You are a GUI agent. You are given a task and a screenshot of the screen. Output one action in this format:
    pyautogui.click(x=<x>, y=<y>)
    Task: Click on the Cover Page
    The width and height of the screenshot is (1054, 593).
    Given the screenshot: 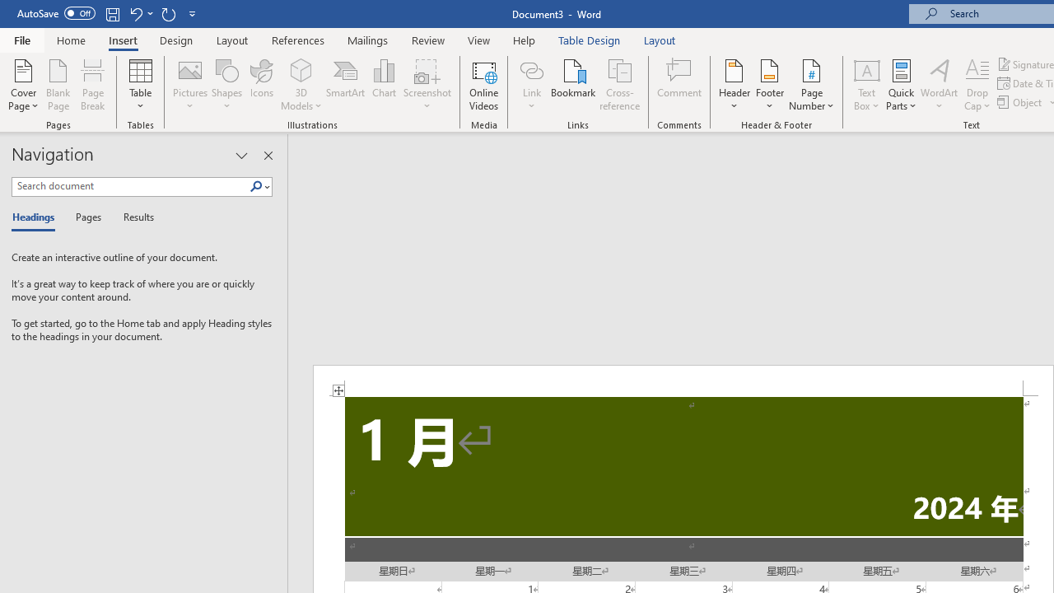 What is the action you would take?
    pyautogui.click(x=23, y=84)
    